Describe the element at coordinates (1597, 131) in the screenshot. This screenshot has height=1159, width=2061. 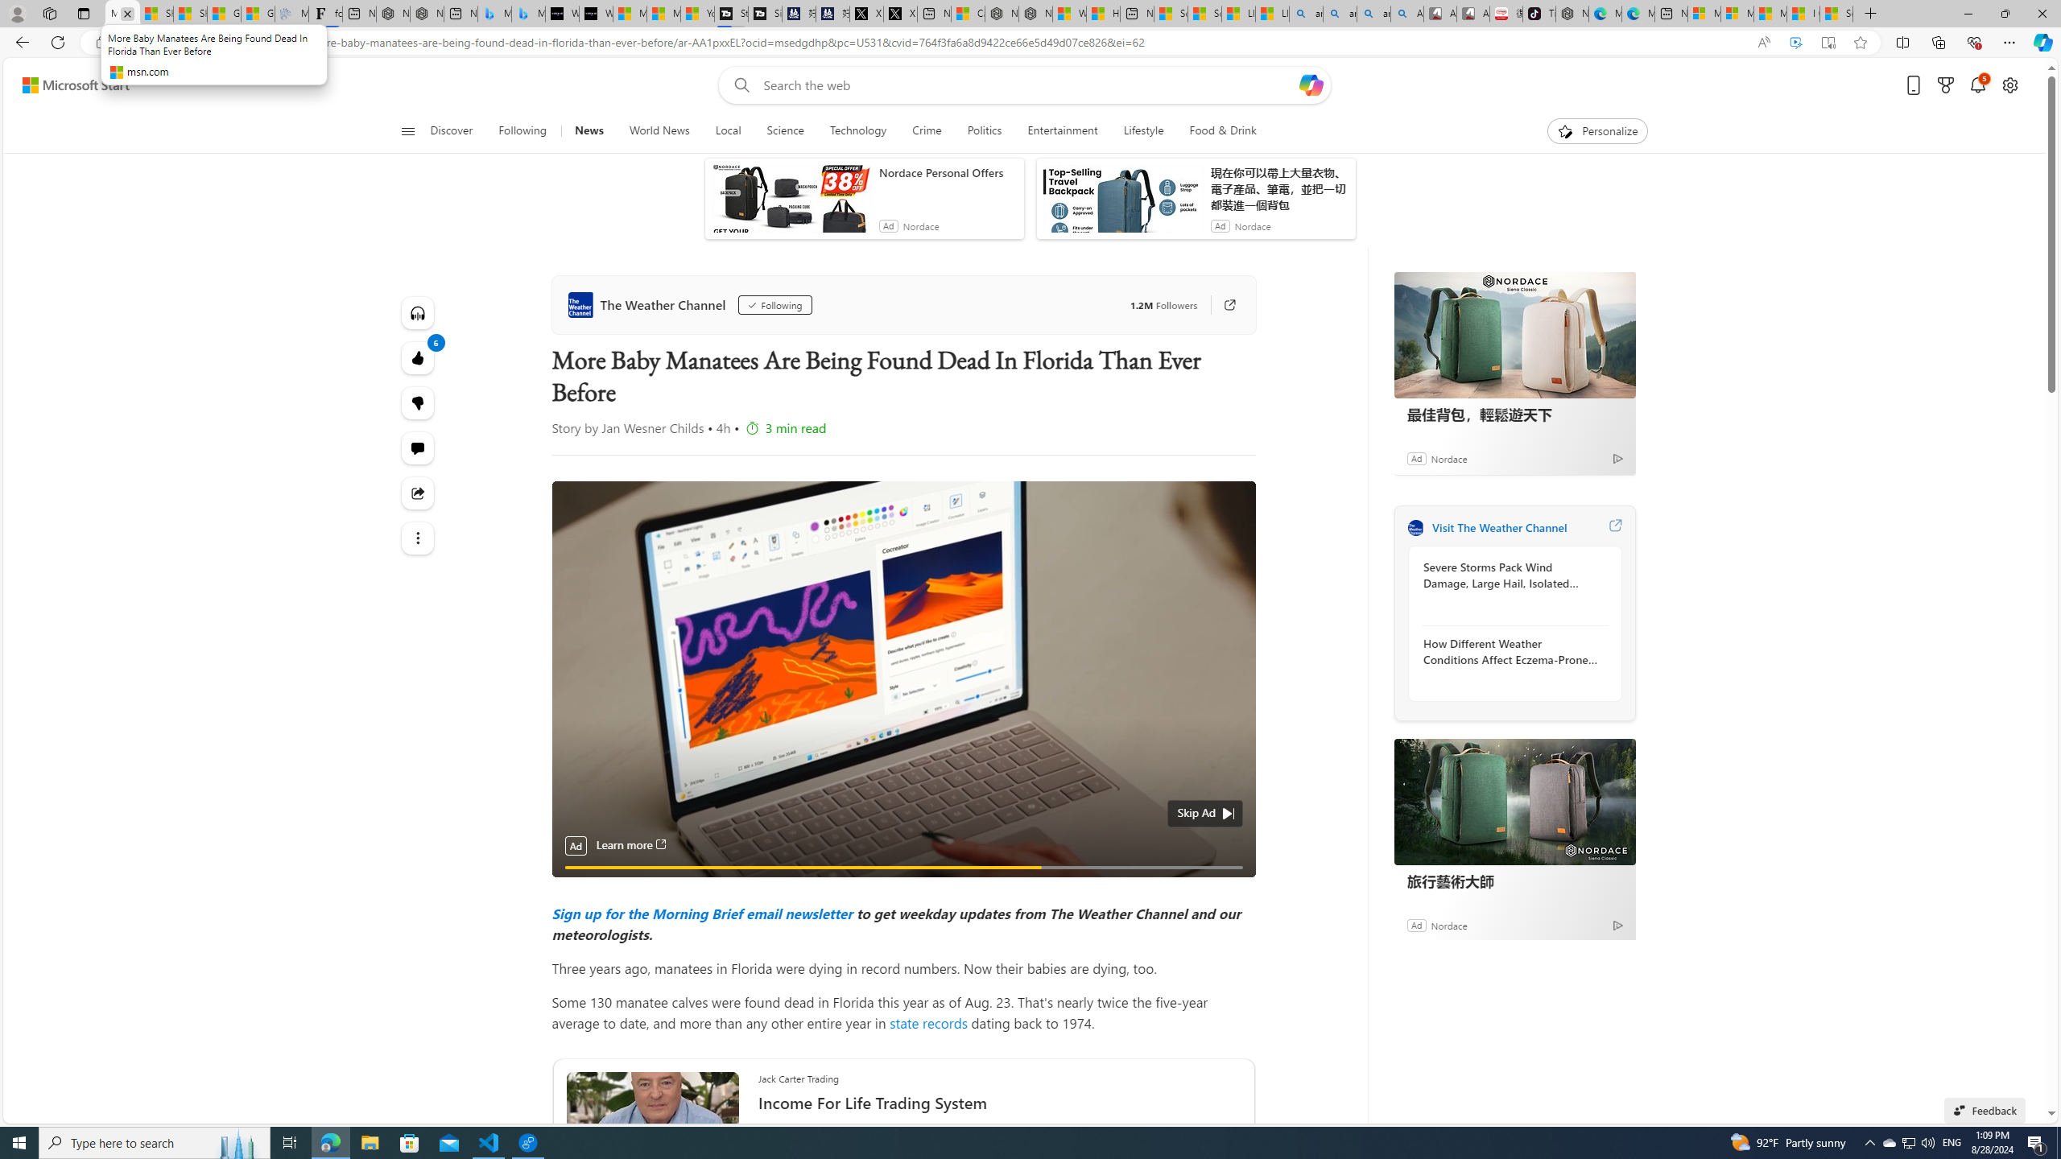
I see `Personalize` at that location.